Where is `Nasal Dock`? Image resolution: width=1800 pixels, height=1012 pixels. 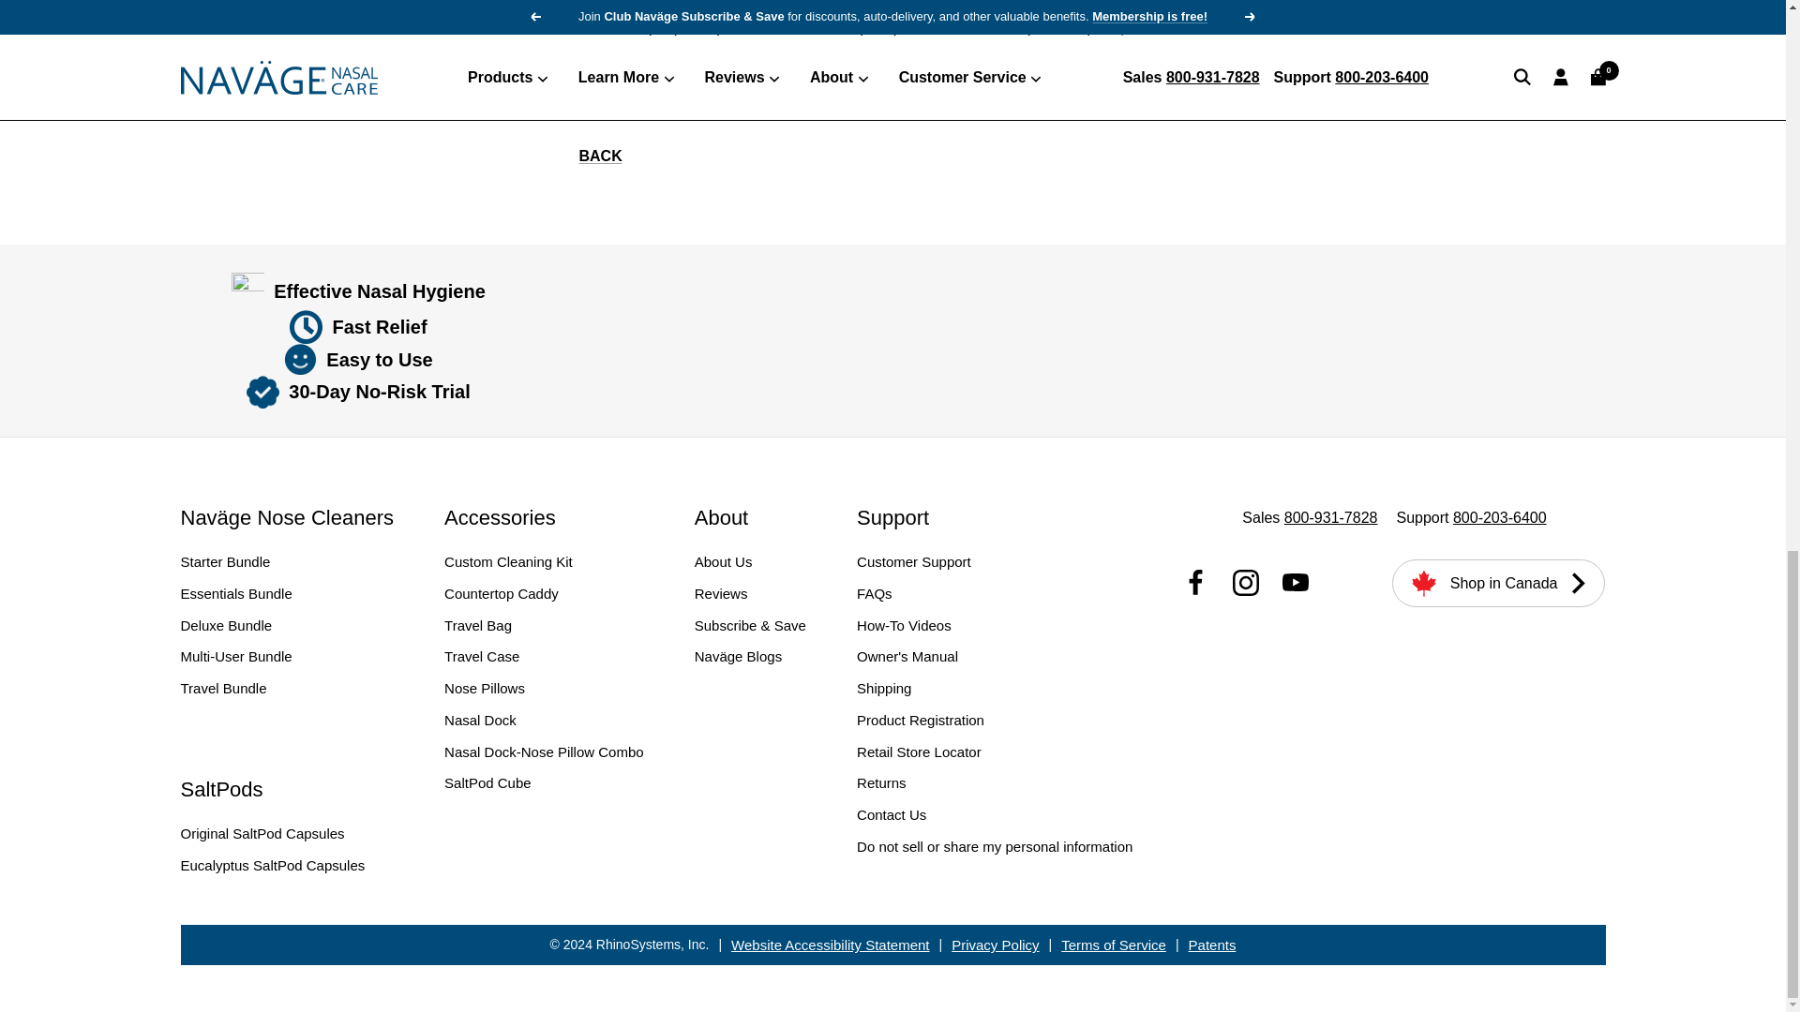 Nasal Dock is located at coordinates (480, 720).